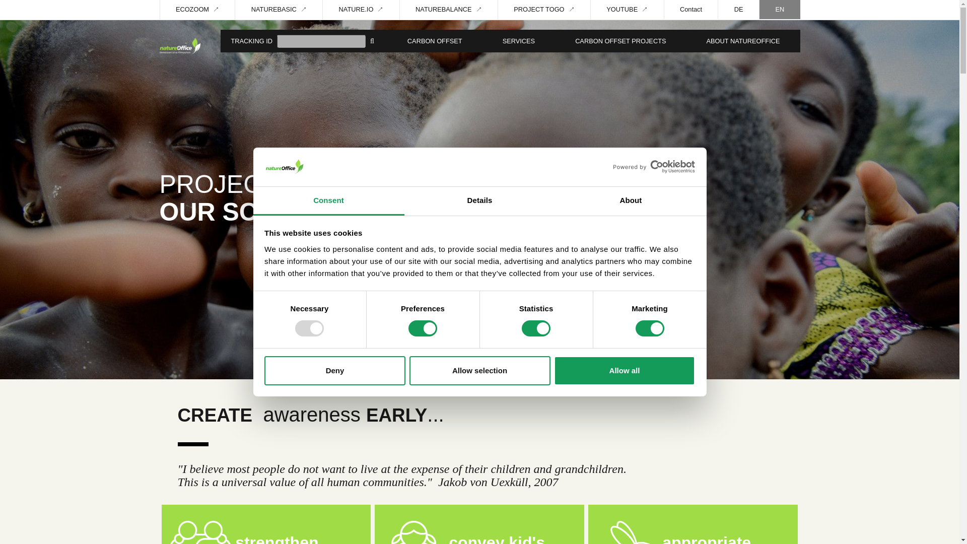 The image size is (967, 544). What do you see at coordinates (334, 371) in the screenshot?
I see `Deny` at bounding box center [334, 371].